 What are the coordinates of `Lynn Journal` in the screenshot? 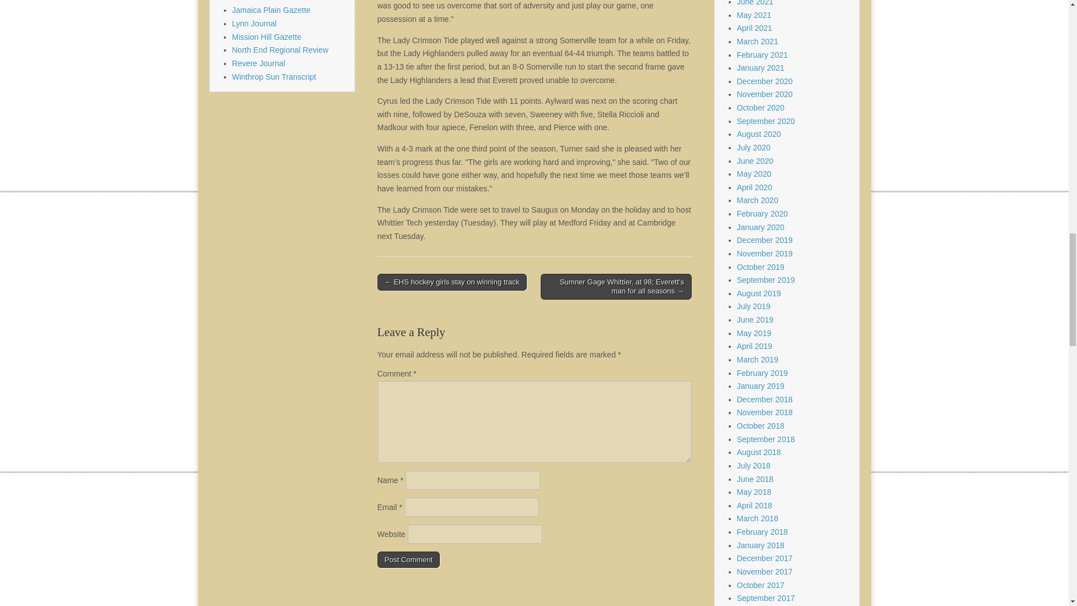 It's located at (255, 23).